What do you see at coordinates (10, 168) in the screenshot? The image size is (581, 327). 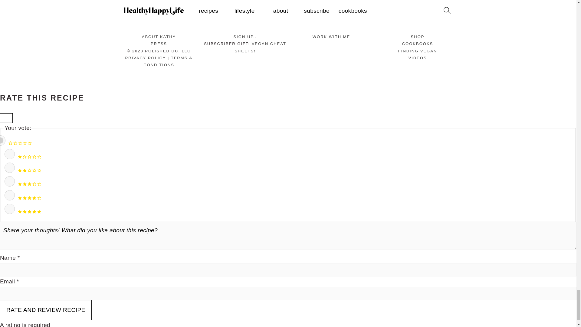 I see `2` at bounding box center [10, 168].